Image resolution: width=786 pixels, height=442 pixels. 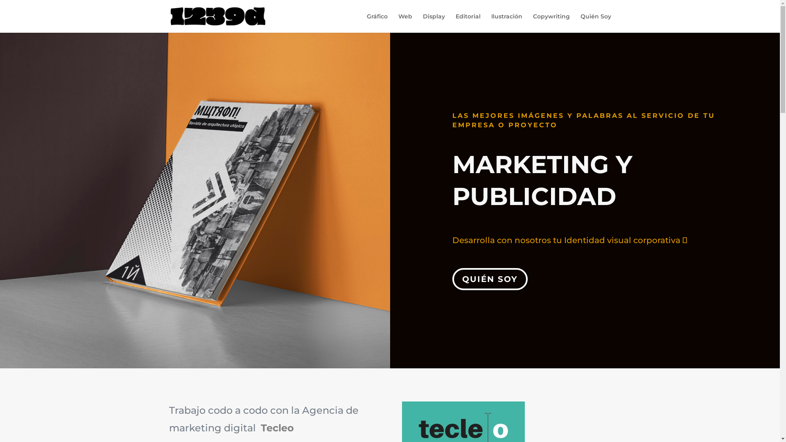 I want to click on Copywriting, so click(x=551, y=23).